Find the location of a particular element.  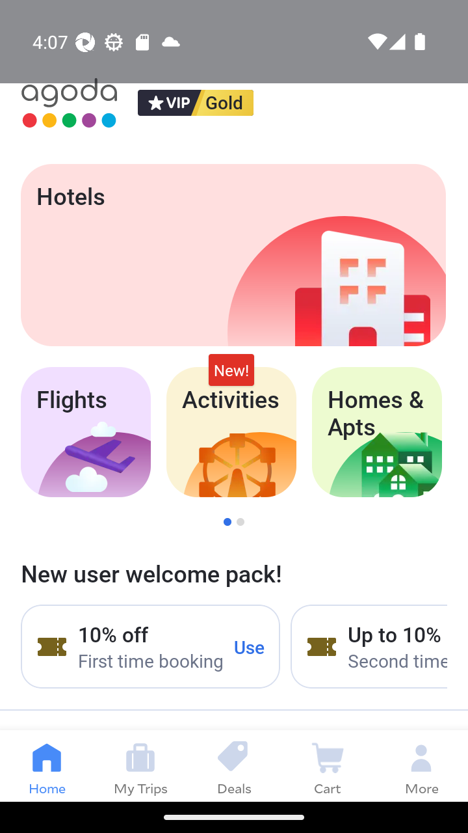

Flights is located at coordinates (85, 432).